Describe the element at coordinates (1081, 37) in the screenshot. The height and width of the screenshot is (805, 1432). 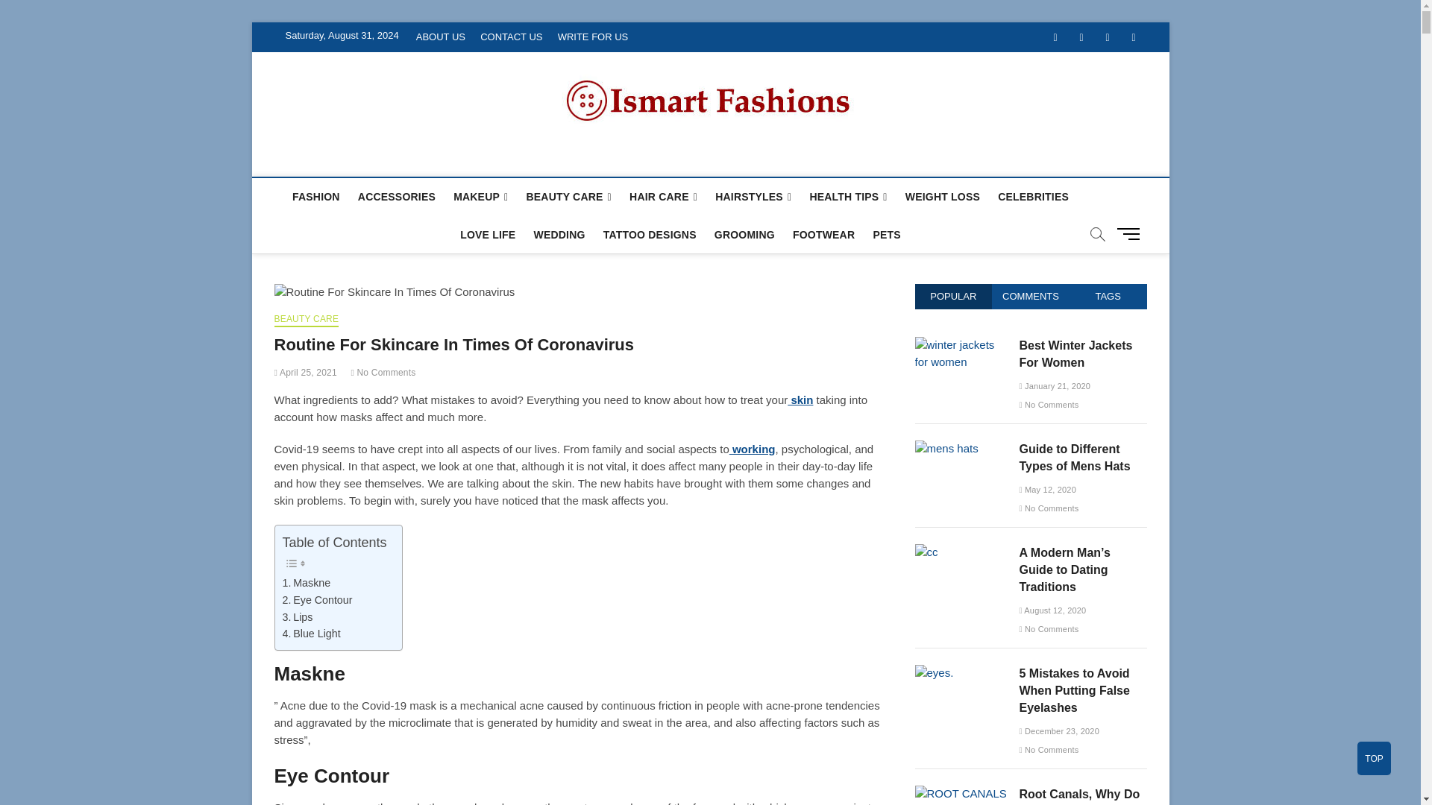
I see `Twitter` at that location.